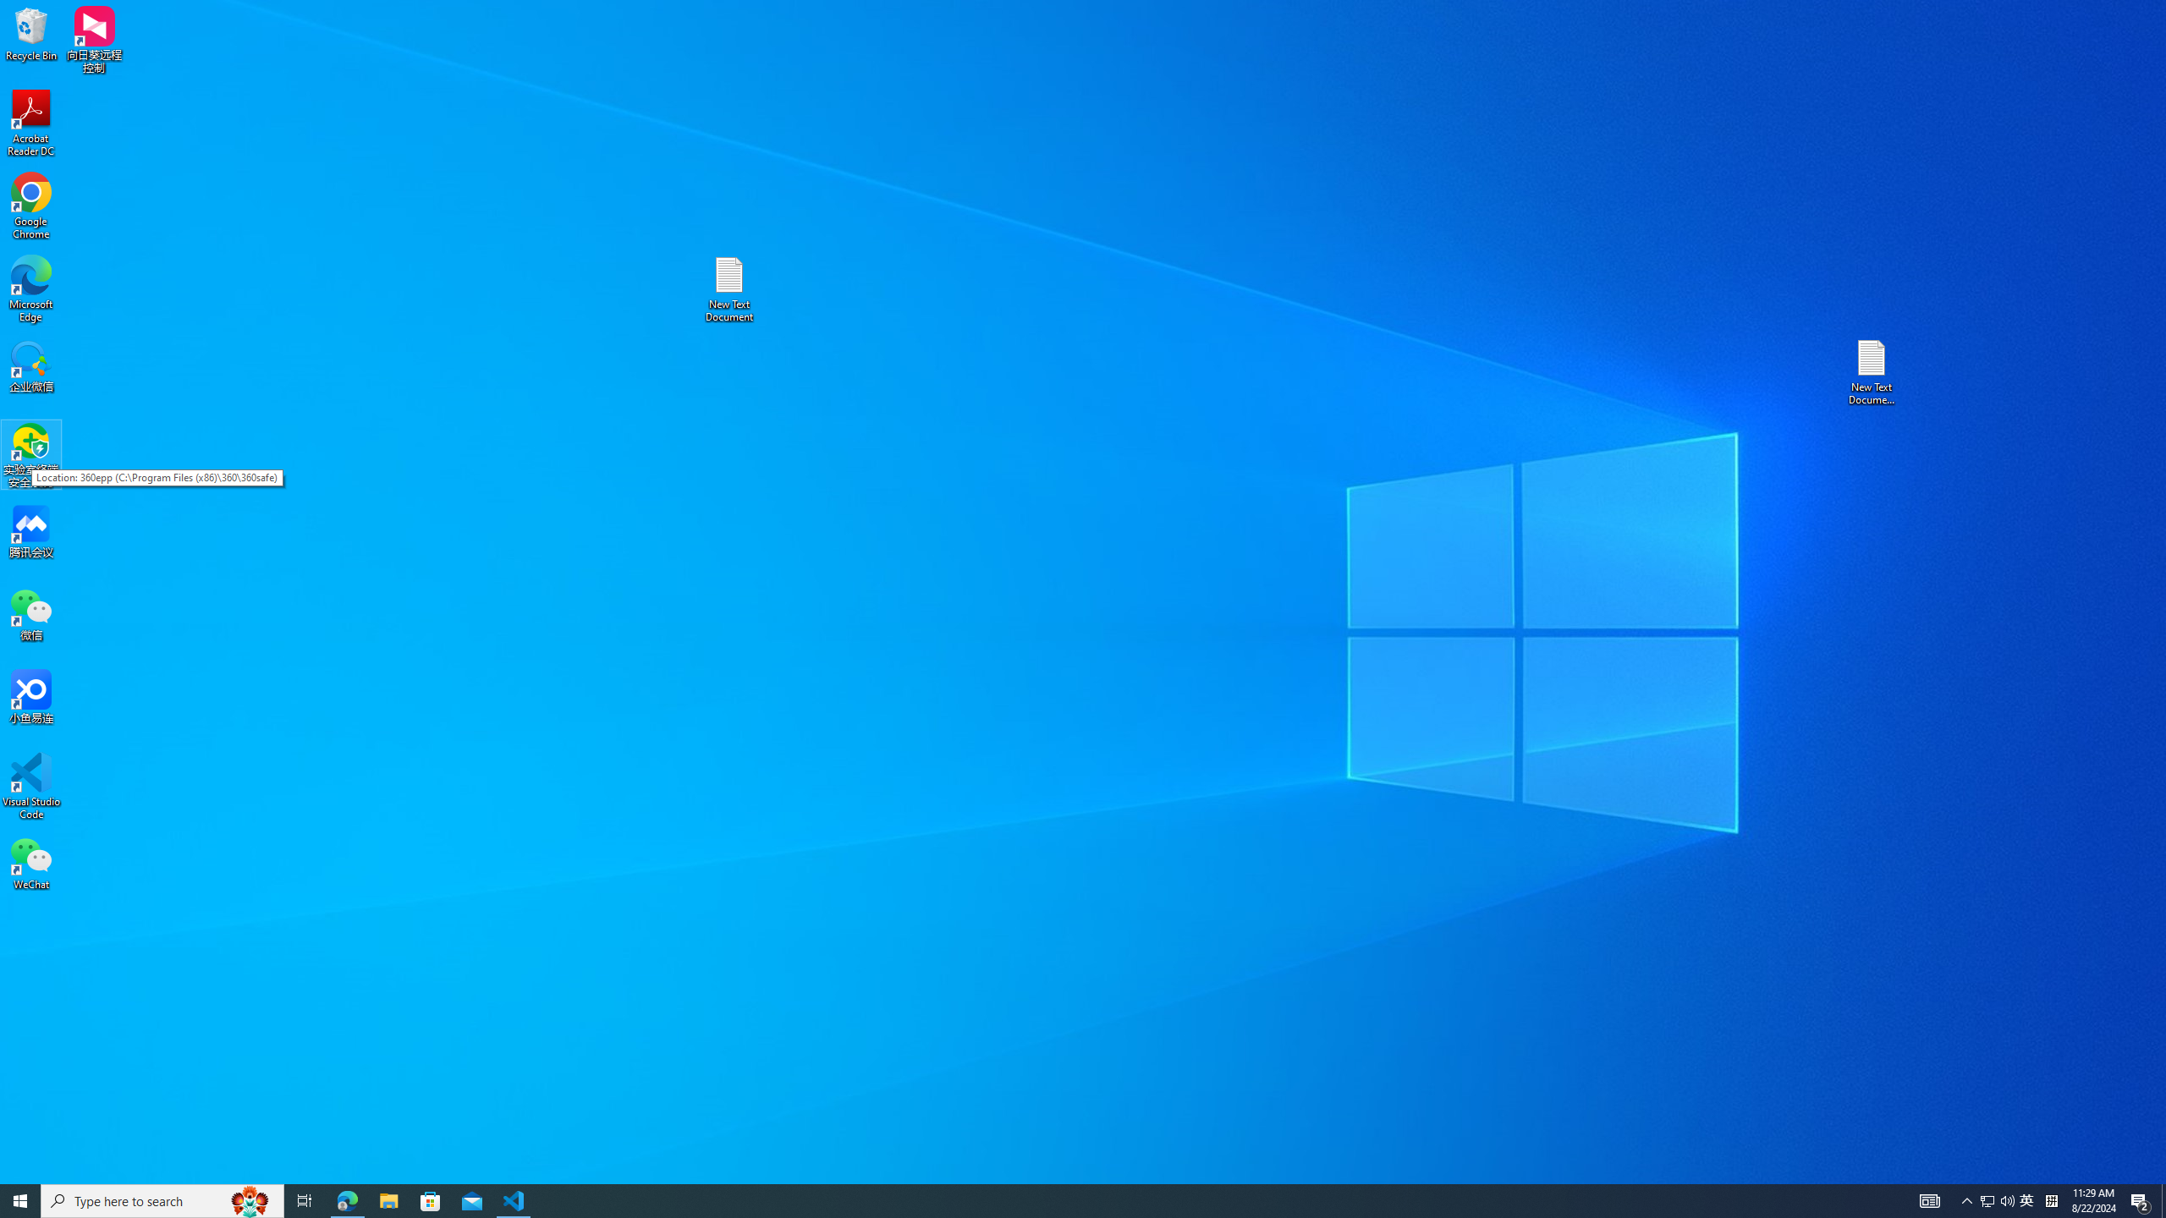 This screenshot has width=2166, height=1218. What do you see at coordinates (31, 289) in the screenshot?
I see `Acrobat Reader DC` at bounding box center [31, 289].